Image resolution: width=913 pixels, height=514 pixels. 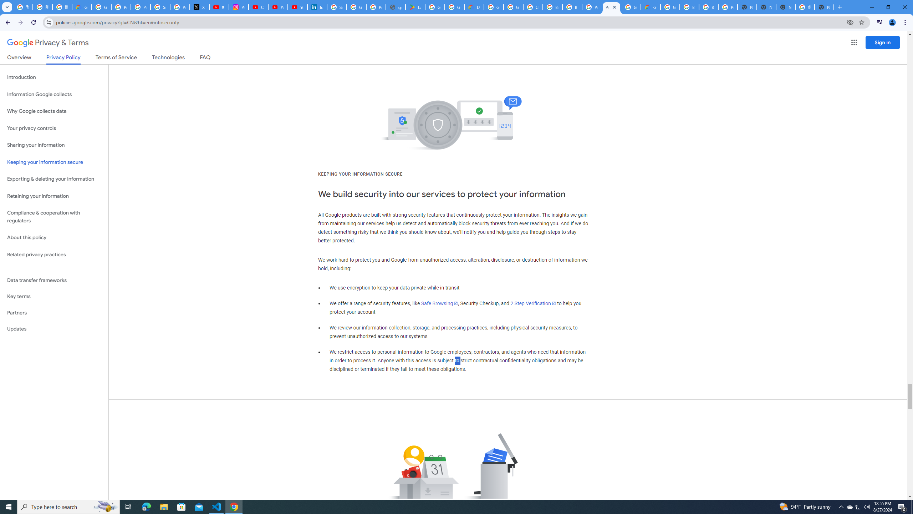 I want to click on Sign in - Google Accounts, so click(x=337, y=7).